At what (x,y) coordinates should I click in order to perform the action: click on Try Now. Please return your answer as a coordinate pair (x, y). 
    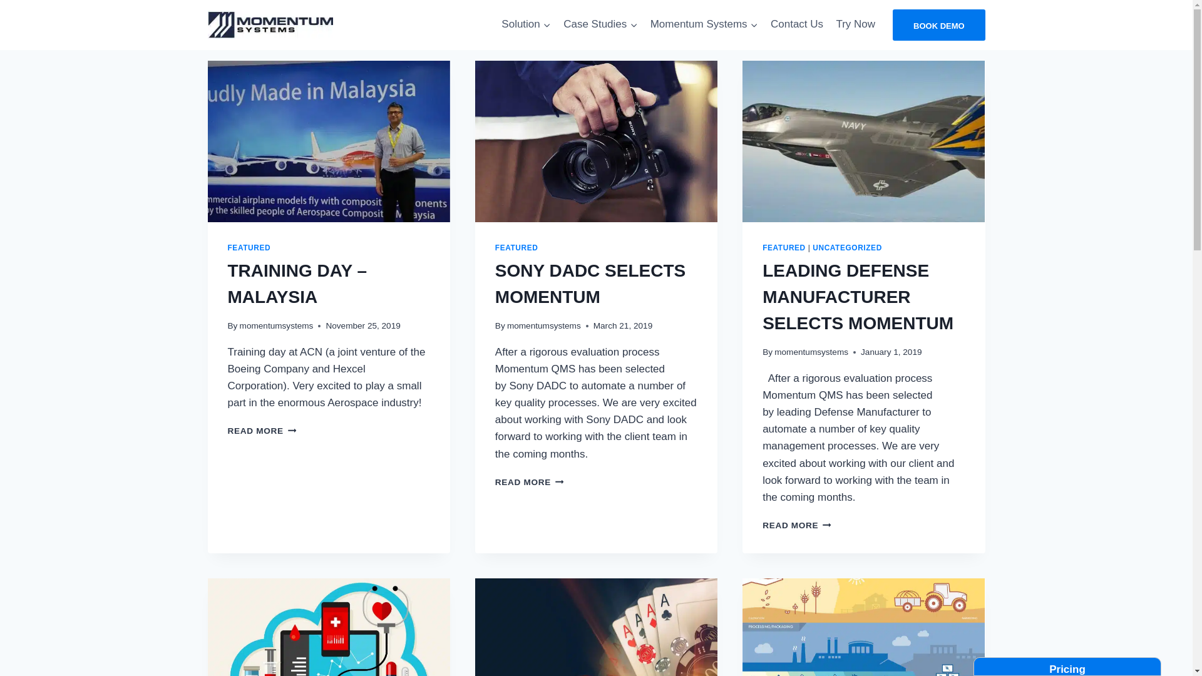
    Looking at the image, I should click on (855, 24).